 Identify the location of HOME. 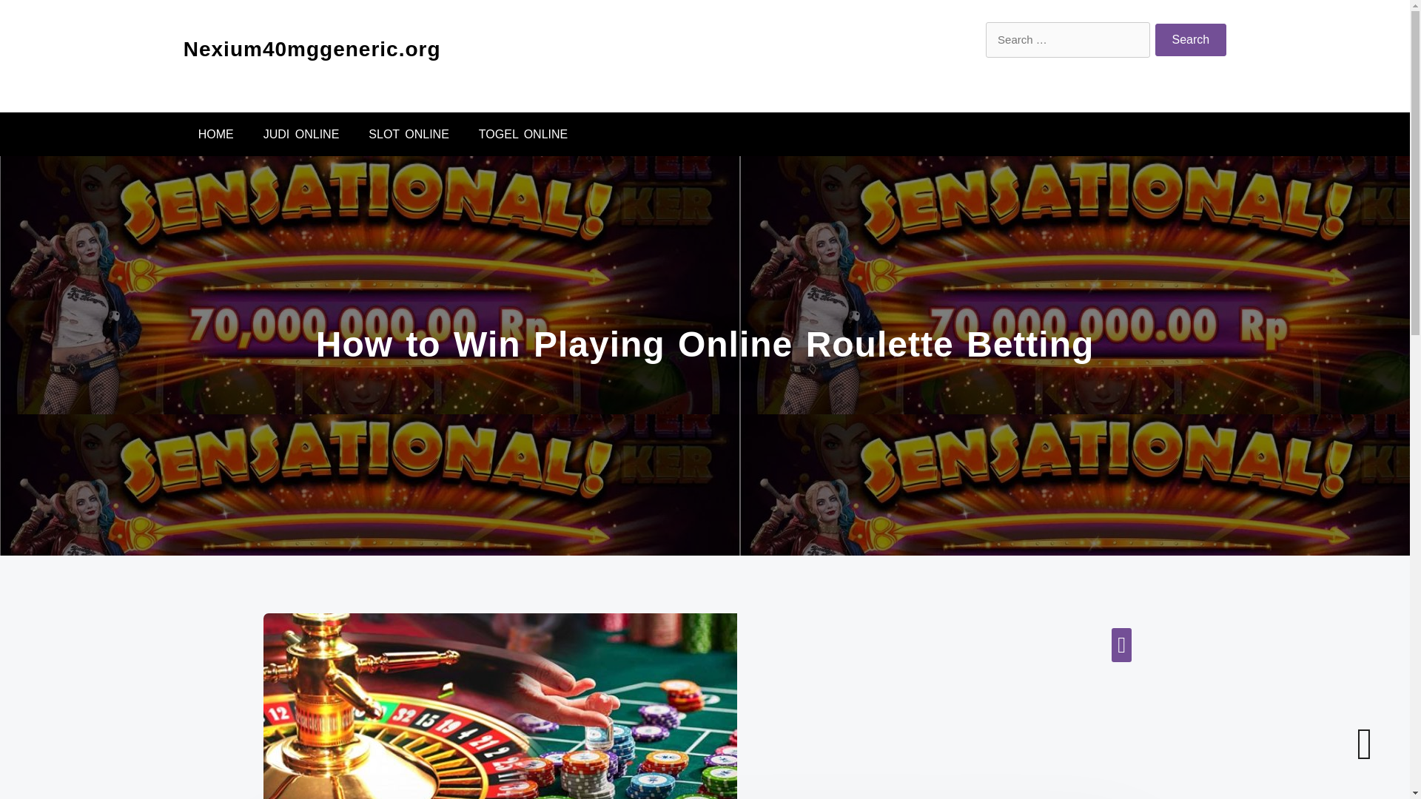
(216, 134).